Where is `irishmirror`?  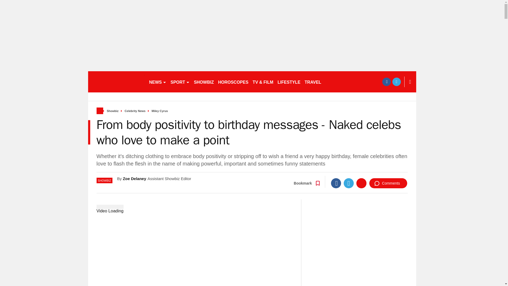
irishmirror is located at coordinates (116, 82).